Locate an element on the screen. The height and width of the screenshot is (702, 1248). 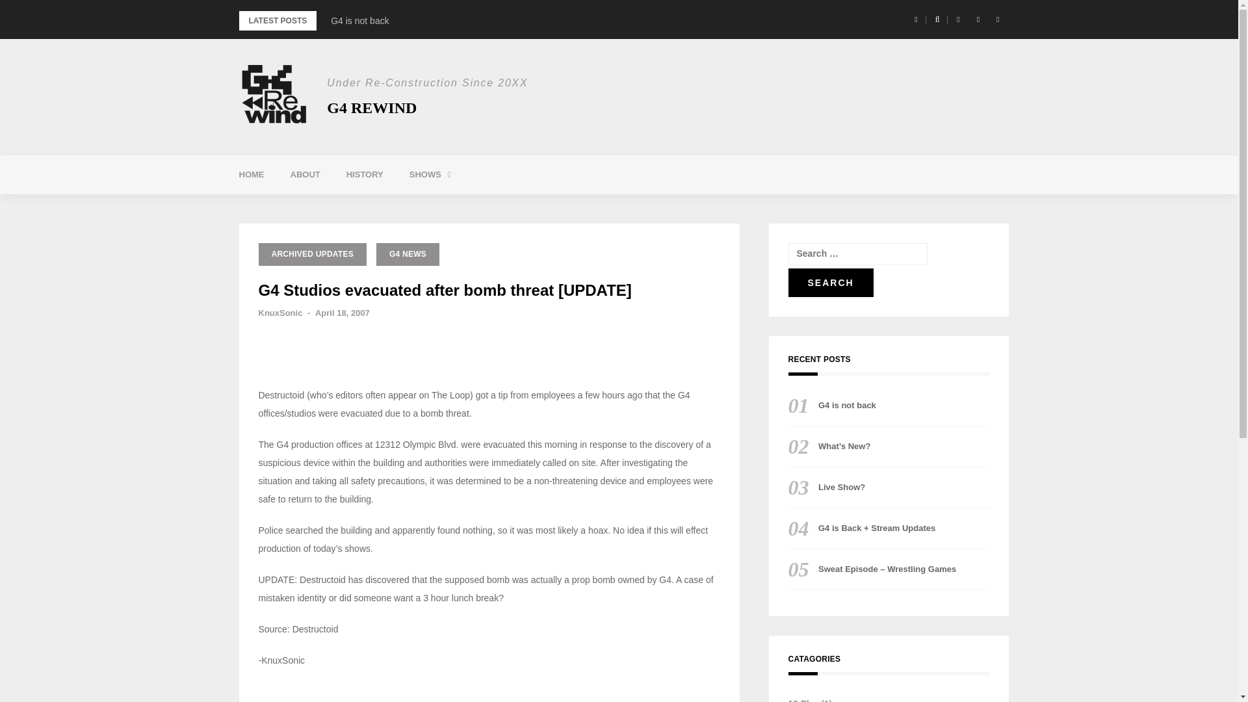
ABOUT is located at coordinates (305, 174).